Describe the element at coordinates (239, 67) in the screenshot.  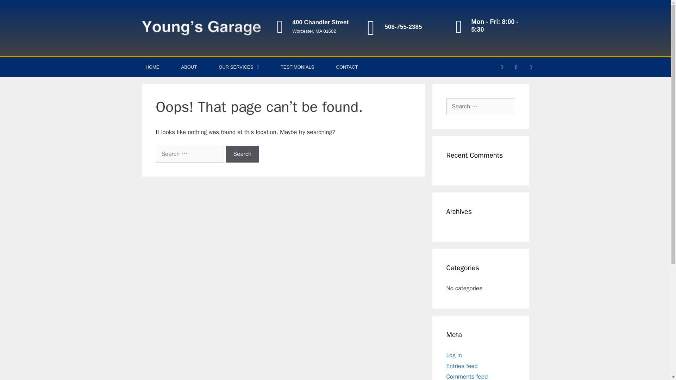
I see `OUR SERVICES` at that location.